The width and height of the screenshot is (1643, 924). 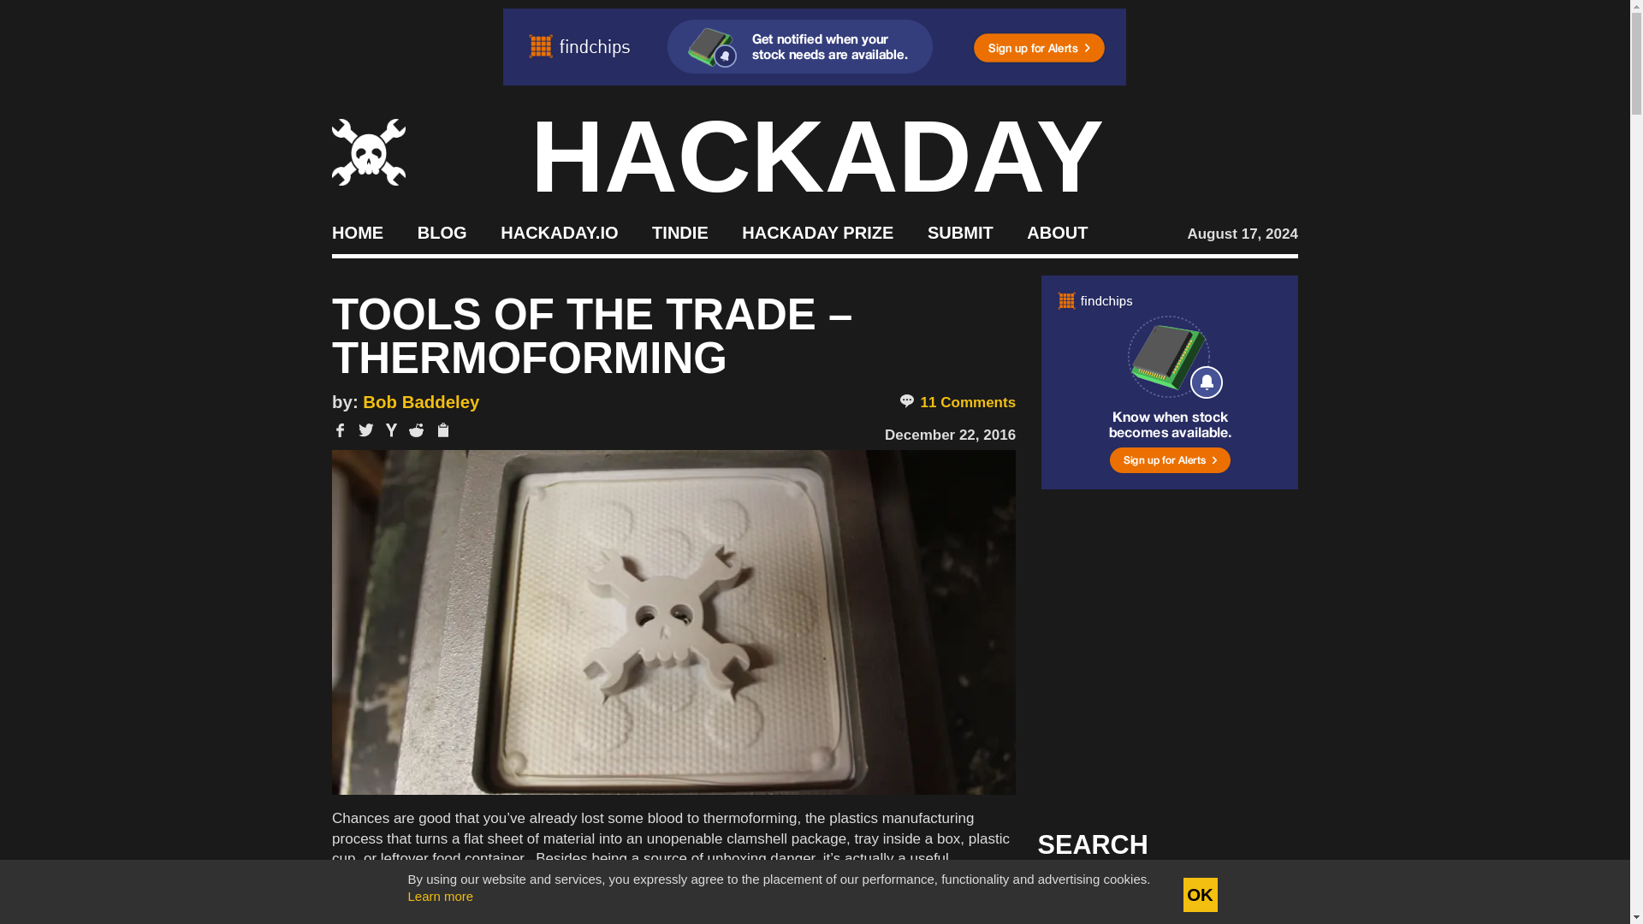 I want to click on HOME, so click(x=357, y=231).